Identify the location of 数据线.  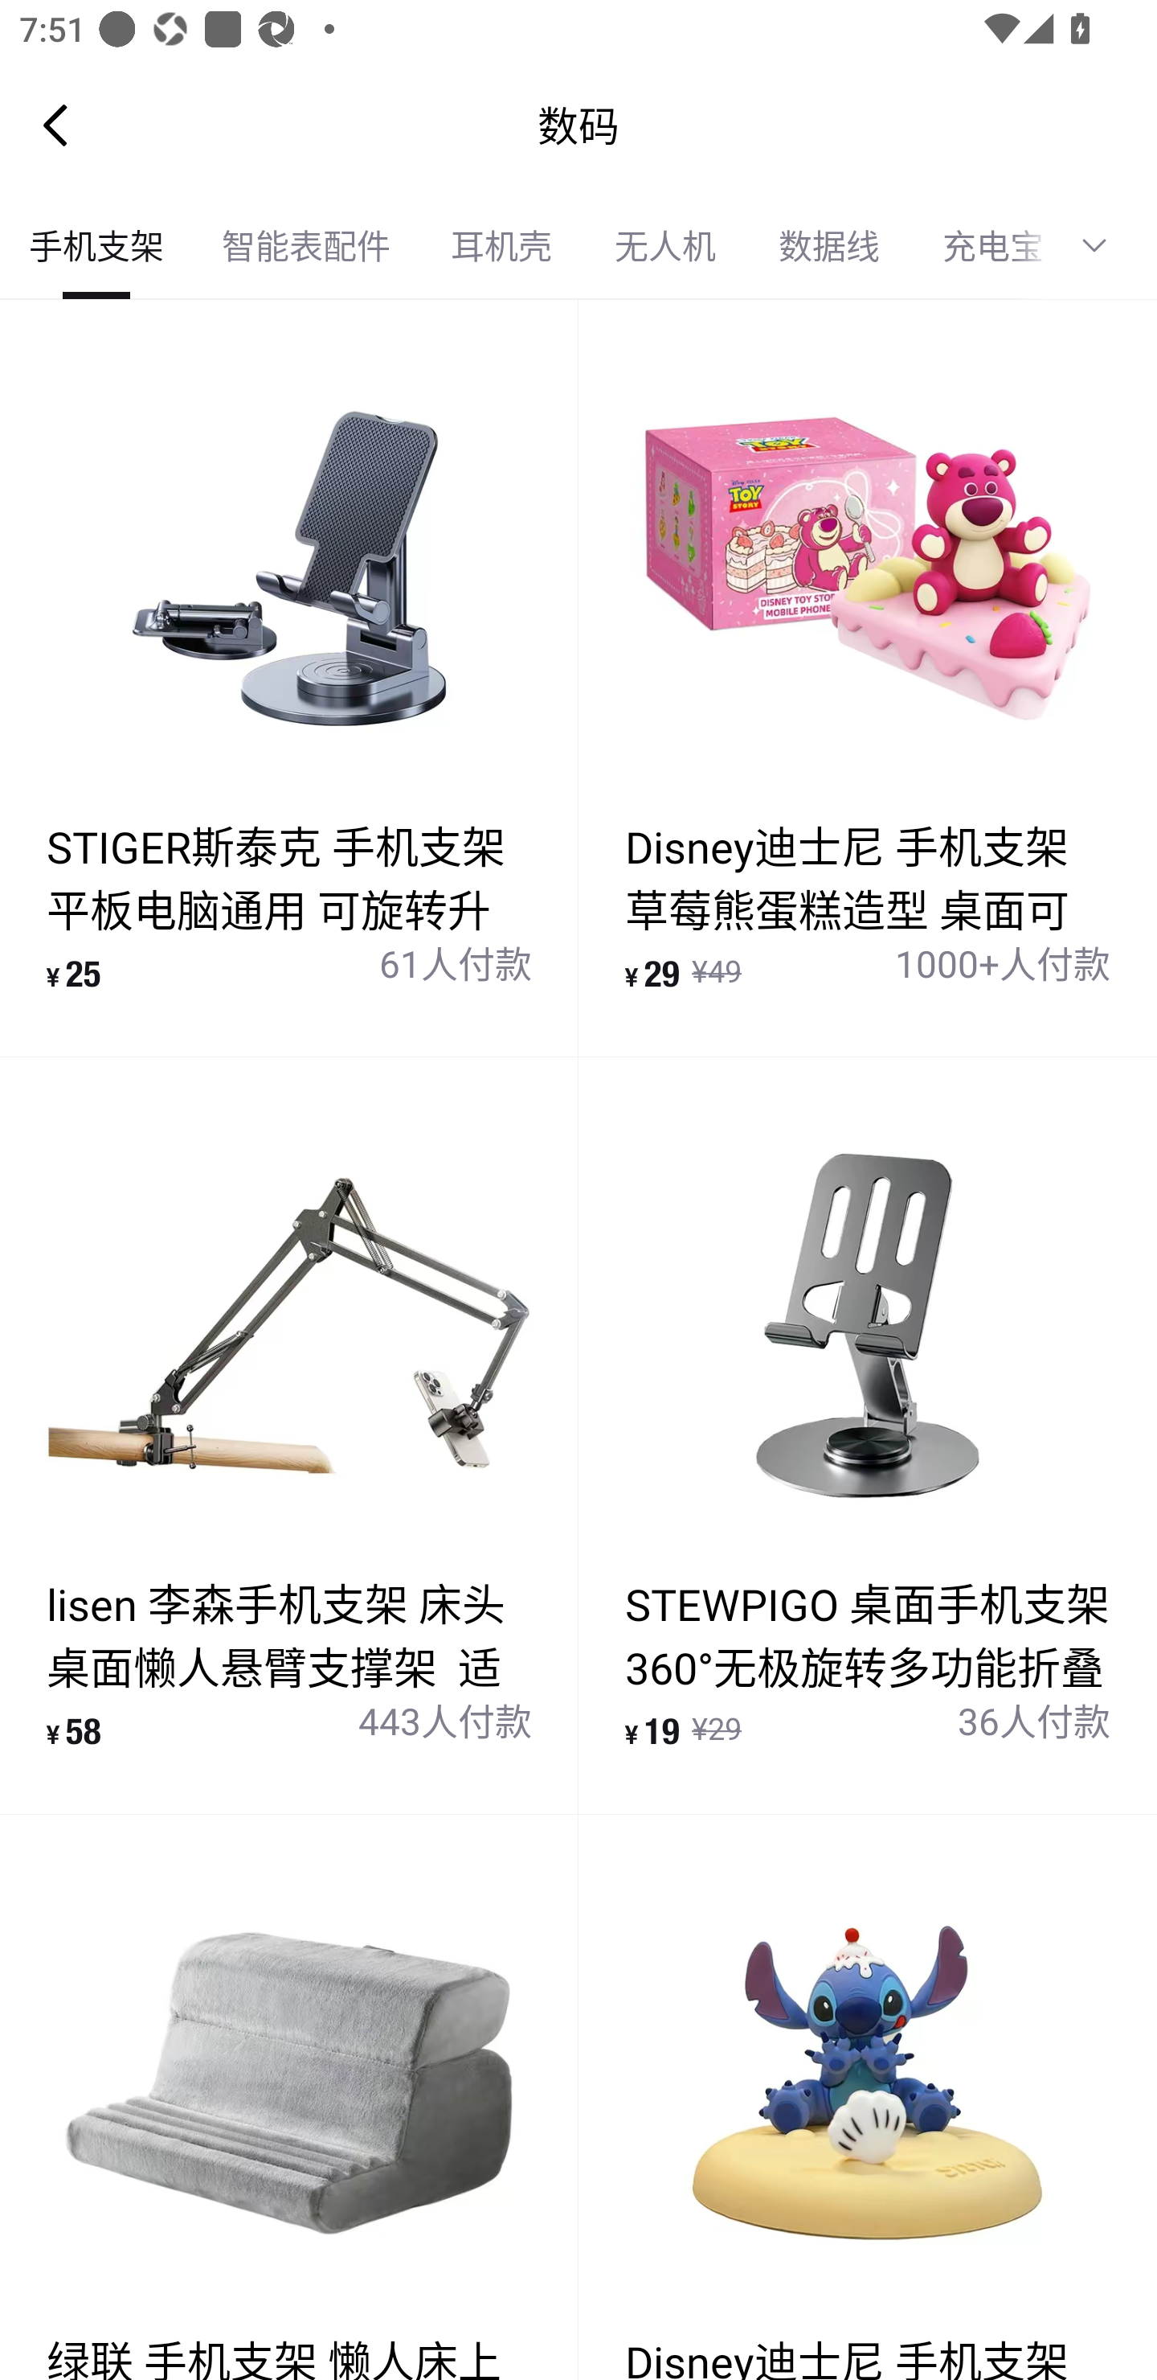
(829, 246).